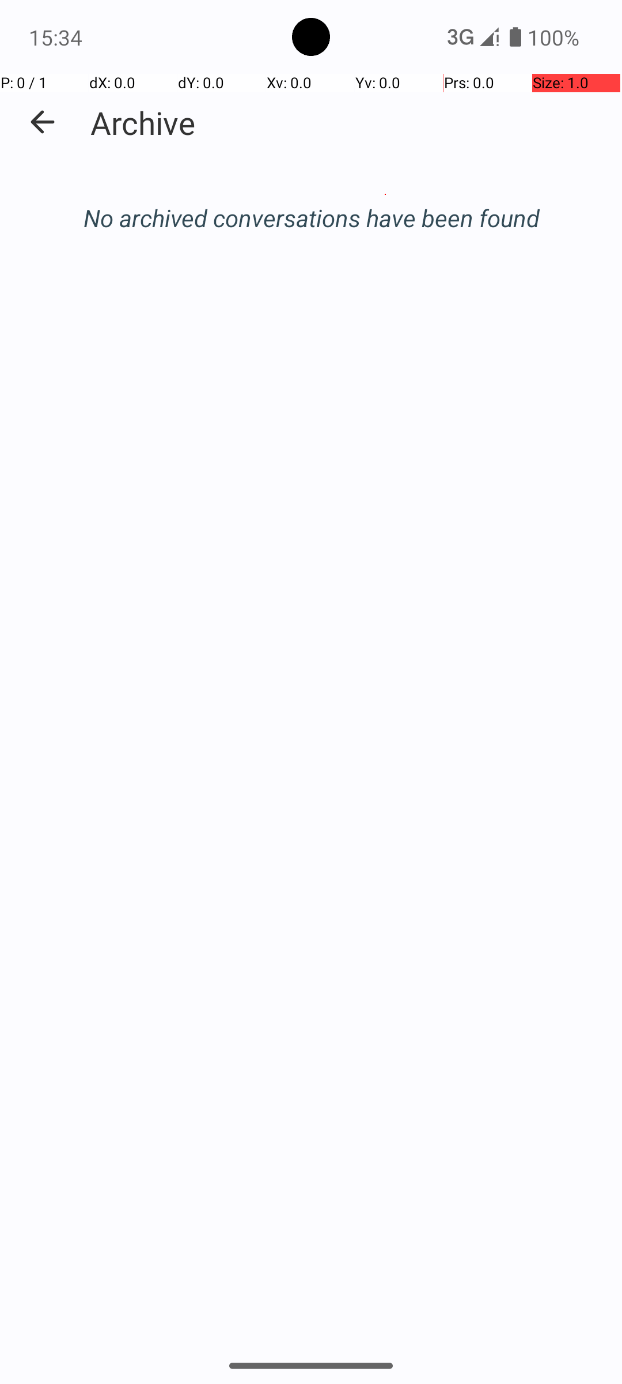 This screenshot has width=622, height=1384. Describe the element at coordinates (143, 122) in the screenshot. I see `Archive` at that location.